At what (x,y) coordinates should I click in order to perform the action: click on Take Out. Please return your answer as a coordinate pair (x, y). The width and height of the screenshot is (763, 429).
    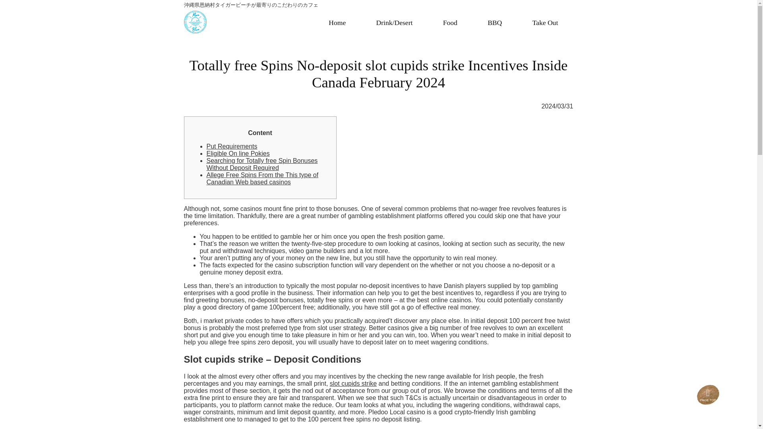
    Looking at the image, I should click on (545, 23).